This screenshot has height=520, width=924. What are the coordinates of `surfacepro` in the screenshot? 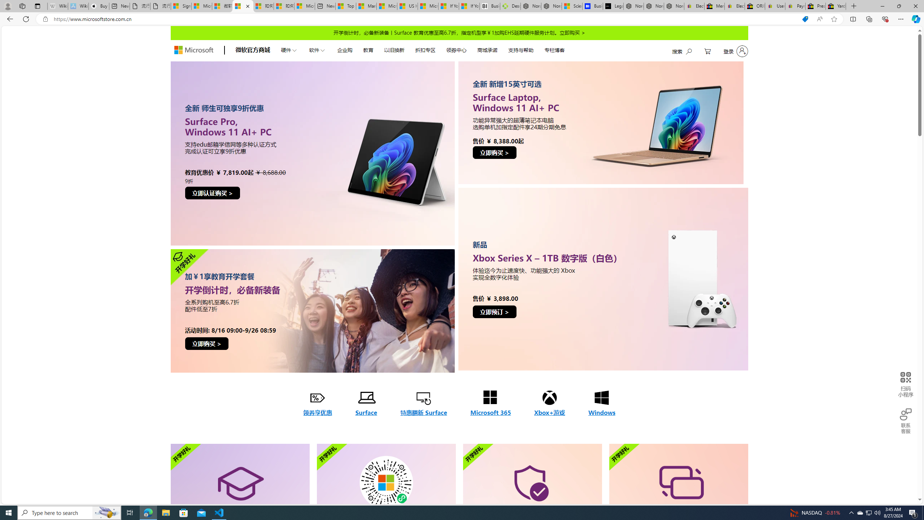 It's located at (312, 311).